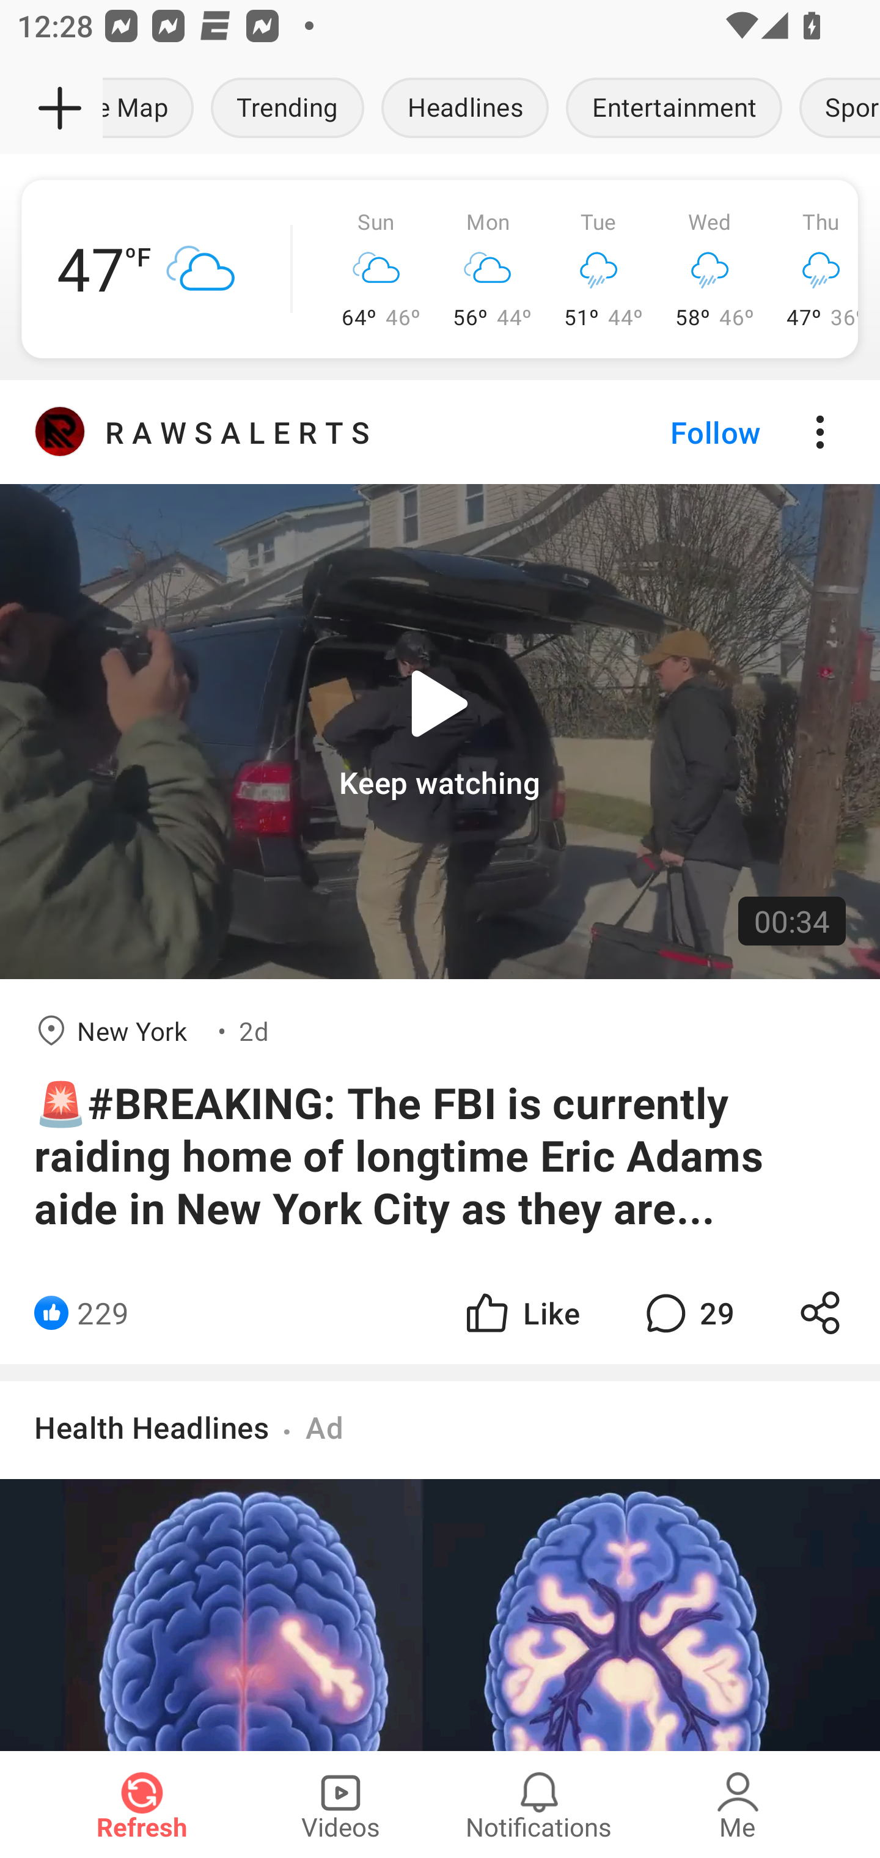 The image size is (880, 1858). Describe the element at coordinates (599, 269) in the screenshot. I see `Tue 51º 44º` at that location.